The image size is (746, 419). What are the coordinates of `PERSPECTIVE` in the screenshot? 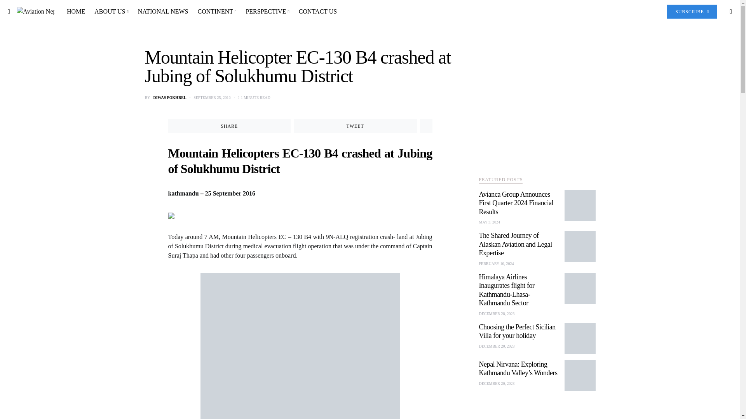 It's located at (267, 12).